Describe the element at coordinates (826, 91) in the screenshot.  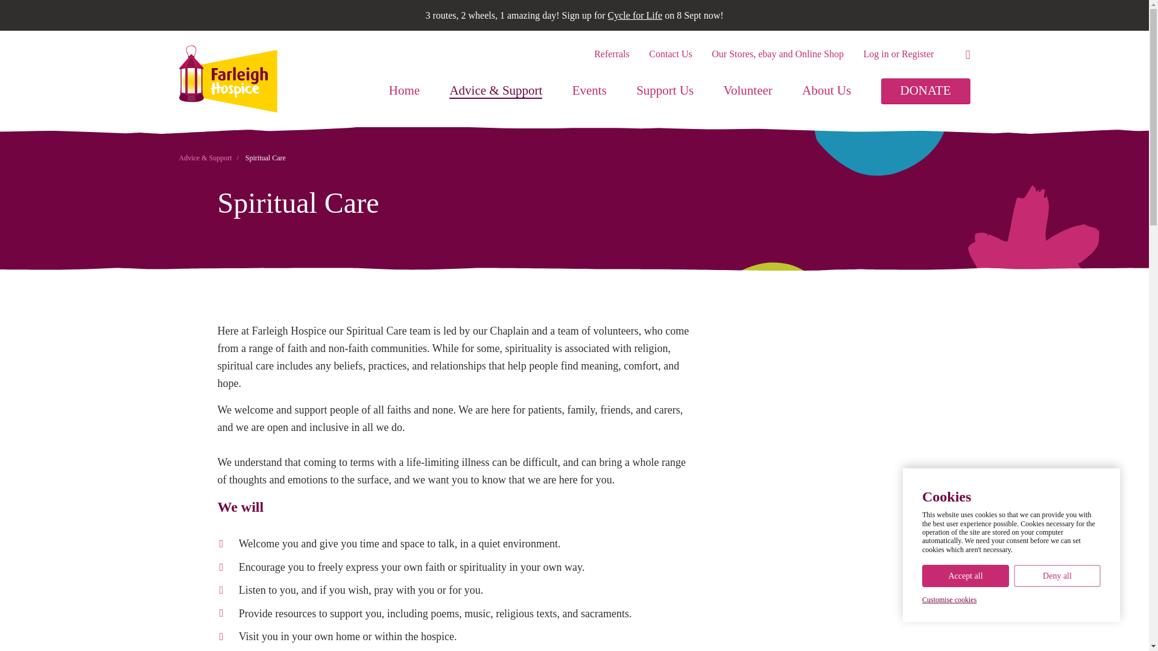
I see `About Us` at that location.